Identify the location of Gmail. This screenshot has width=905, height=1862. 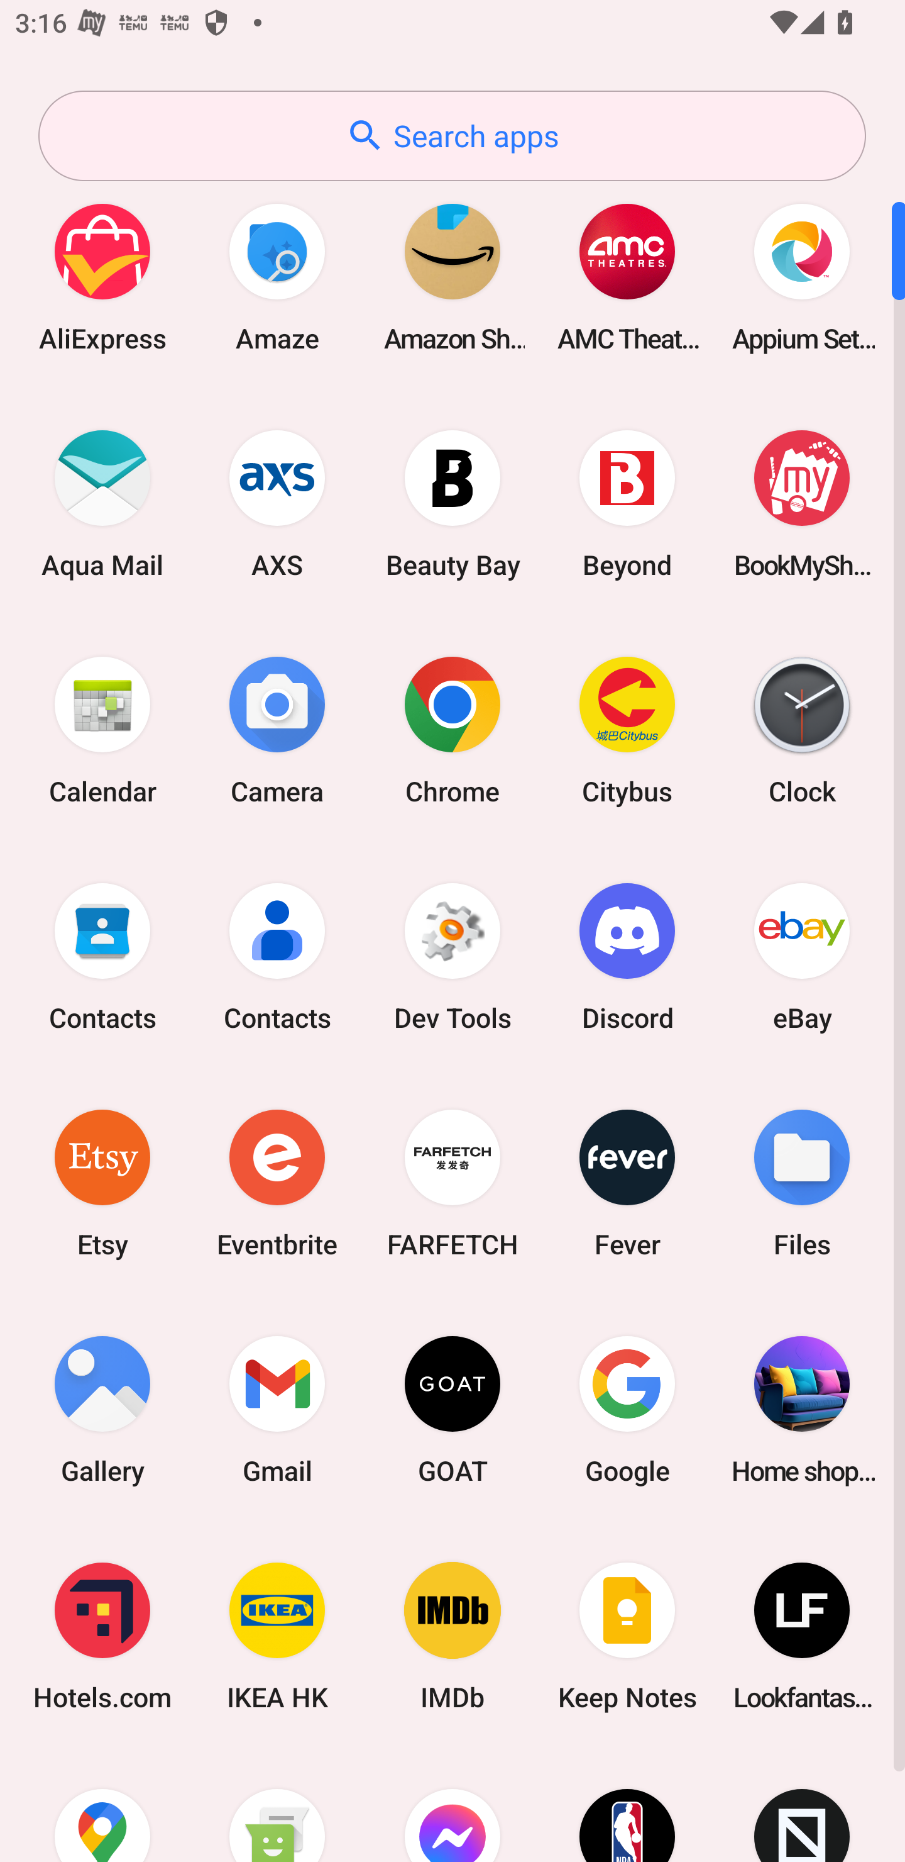
(277, 1409).